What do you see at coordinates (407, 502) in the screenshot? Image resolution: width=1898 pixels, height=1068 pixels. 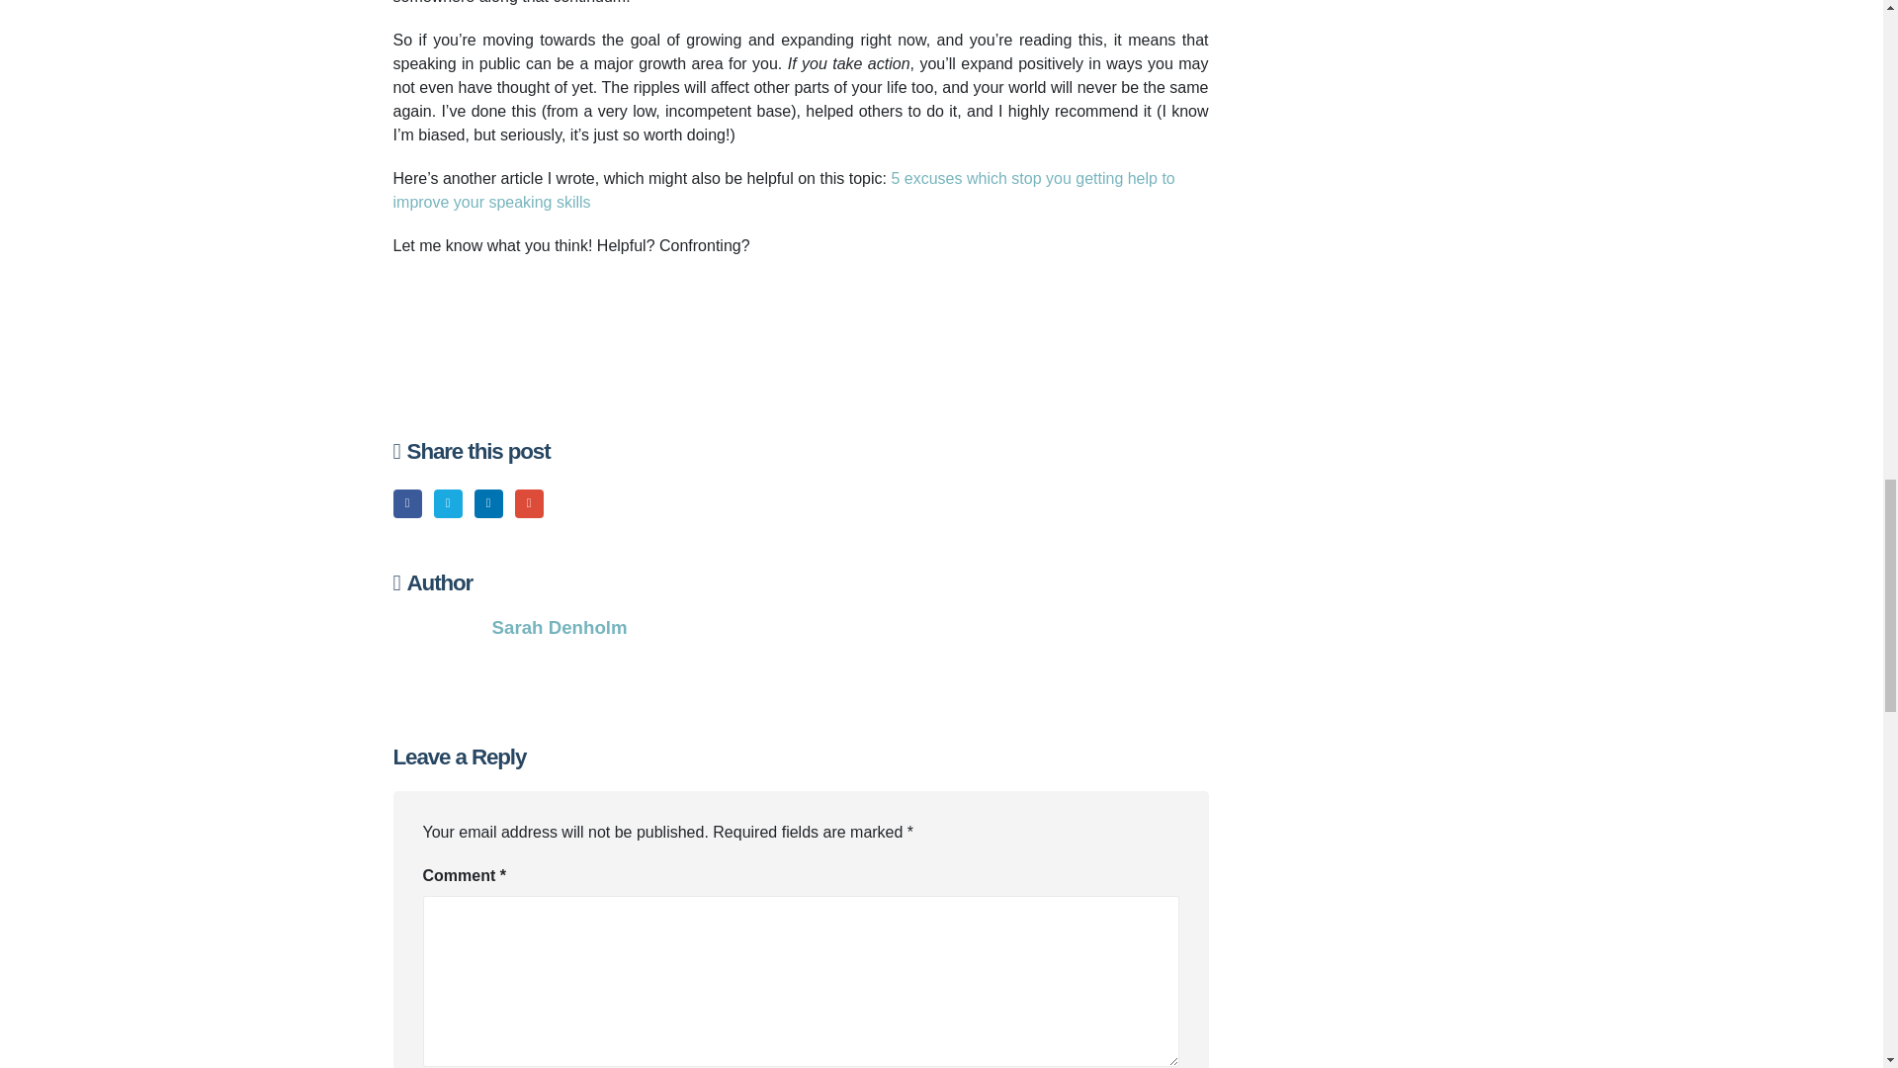 I see `Facebook` at bounding box center [407, 502].